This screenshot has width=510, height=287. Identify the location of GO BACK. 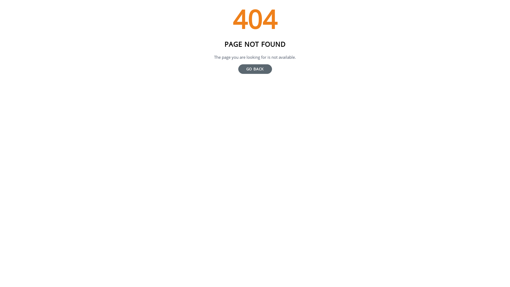
(255, 69).